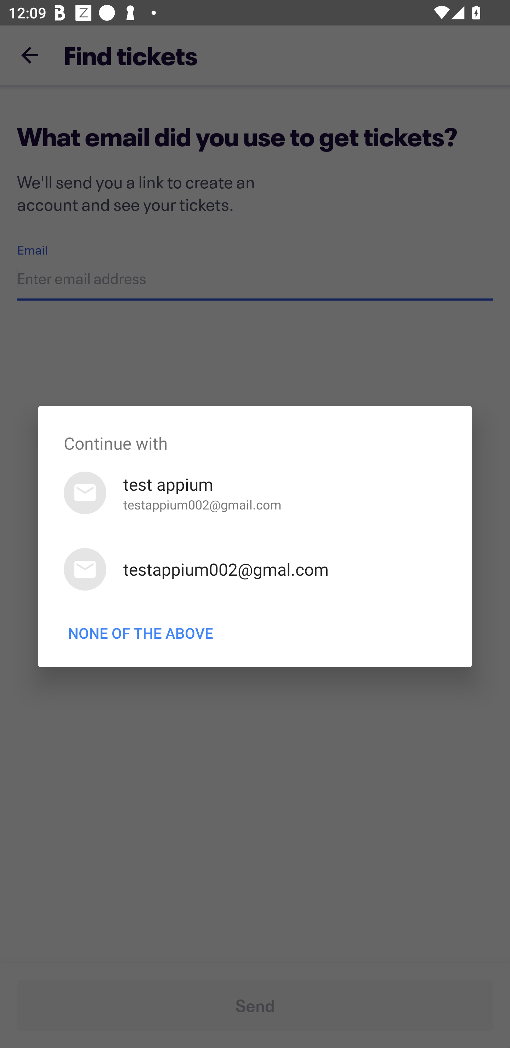 The width and height of the screenshot is (510, 1048). What do you see at coordinates (255, 493) in the screenshot?
I see `test appium test appium testappium002@gmail.com` at bounding box center [255, 493].